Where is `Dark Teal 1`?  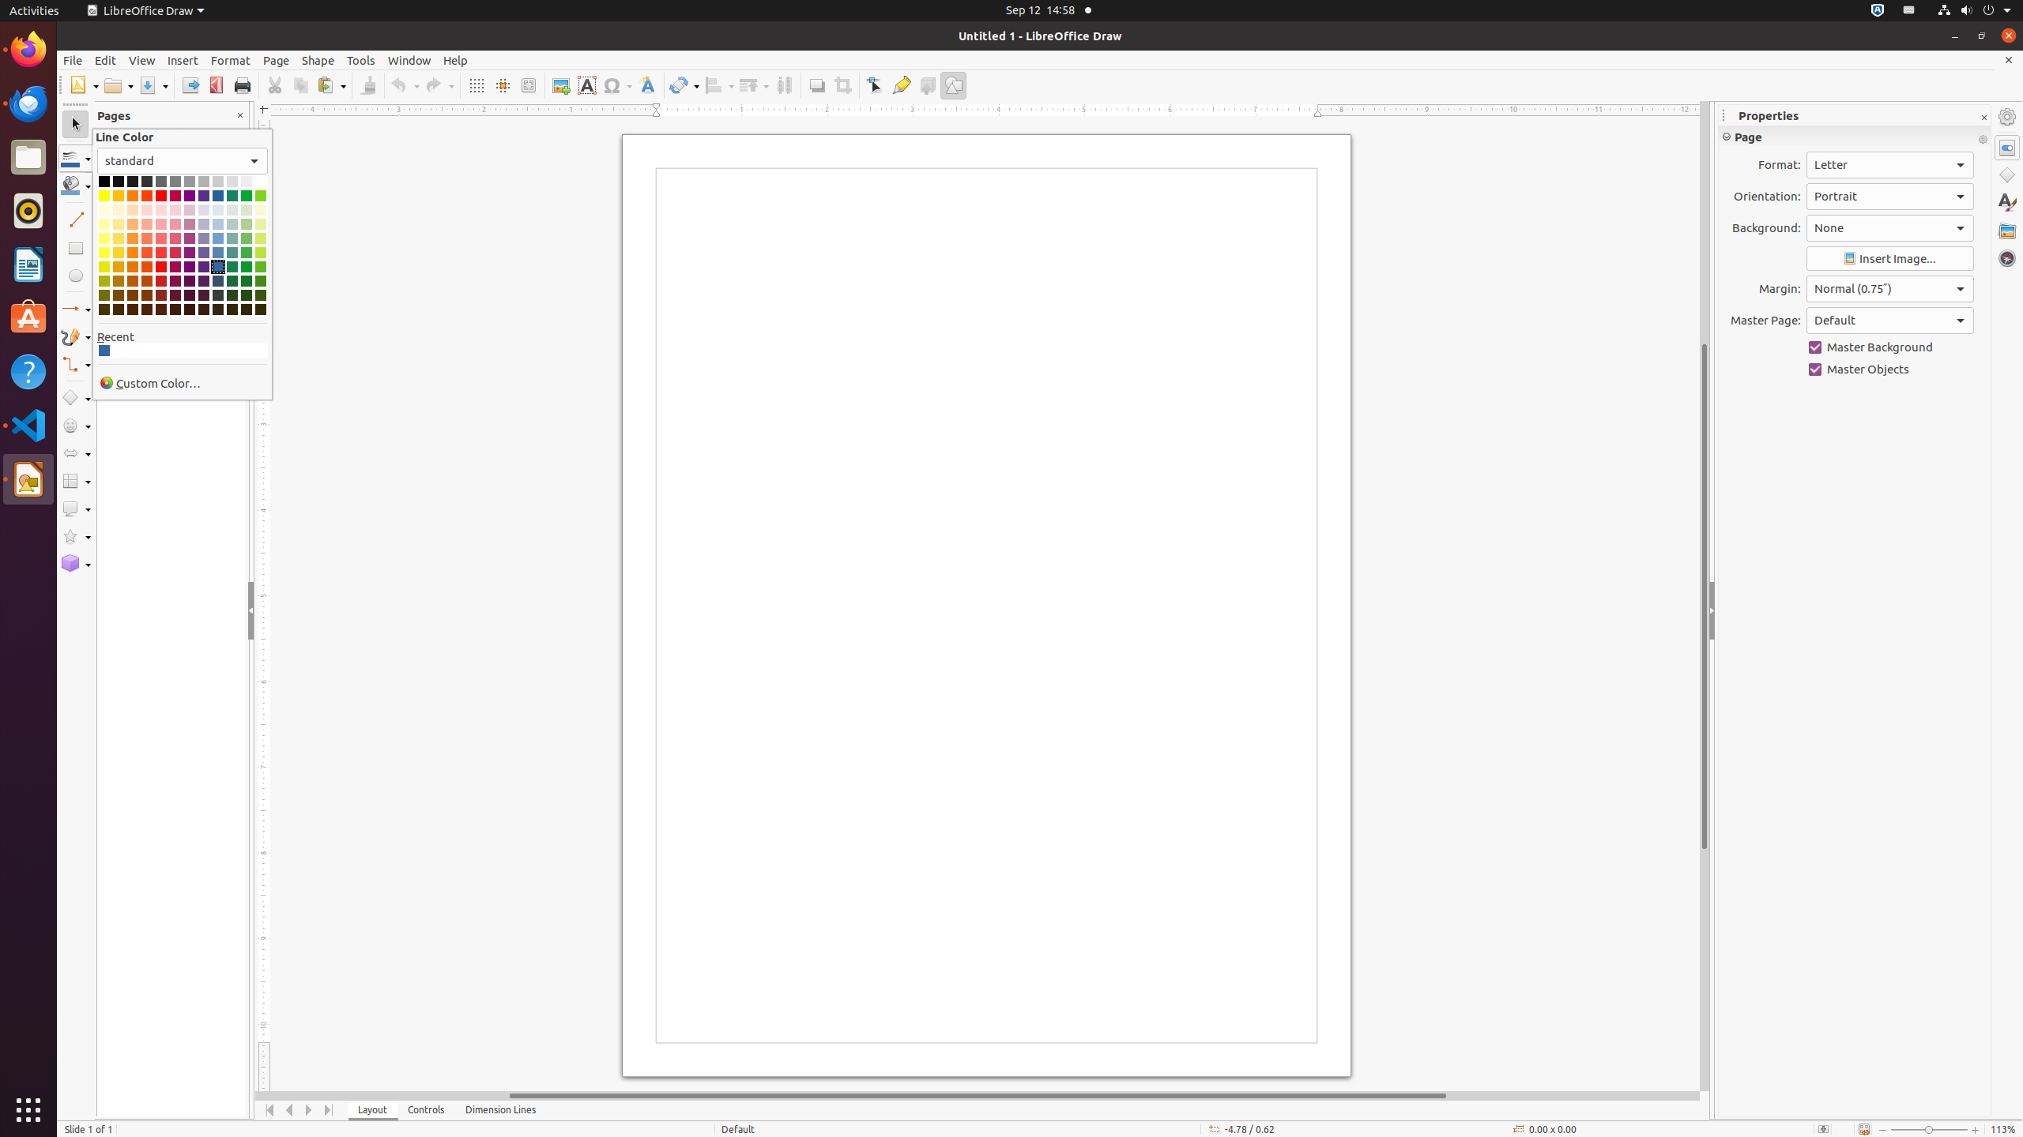 Dark Teal 1 is located at coordinates (232, 267).